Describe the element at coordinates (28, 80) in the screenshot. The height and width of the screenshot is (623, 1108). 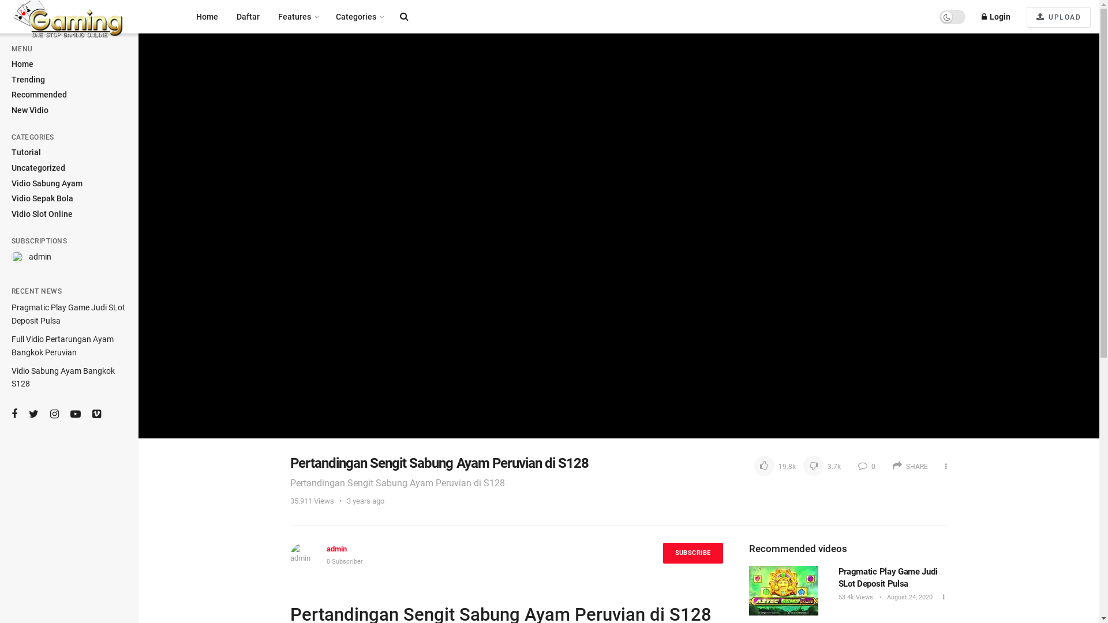
I see `Trending` at that location.